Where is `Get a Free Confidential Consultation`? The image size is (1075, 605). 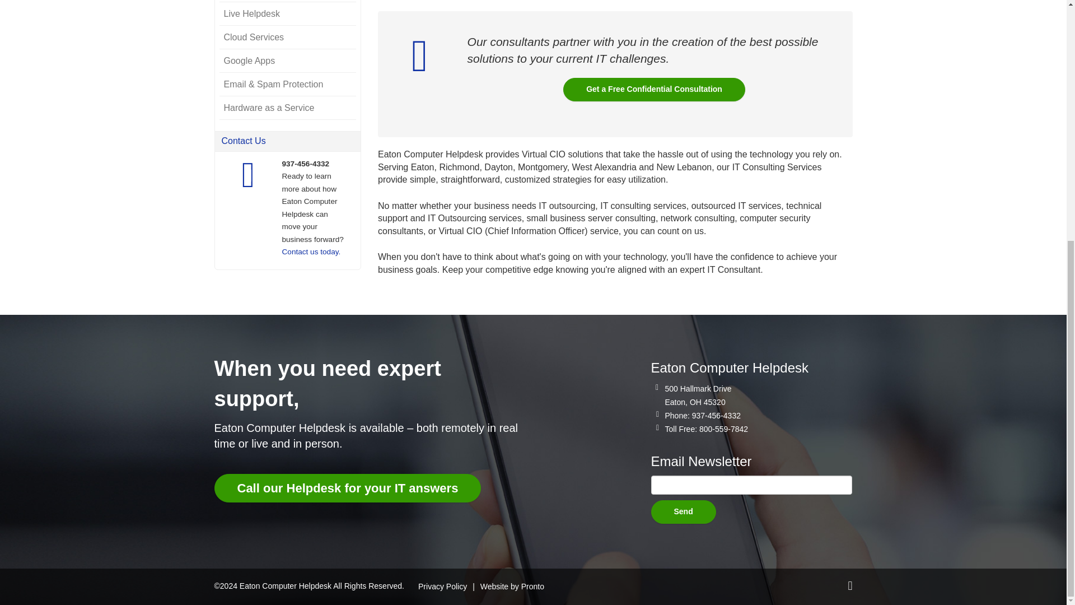 Get a Free Confidential Consultation is located at coordinates (654, 90).